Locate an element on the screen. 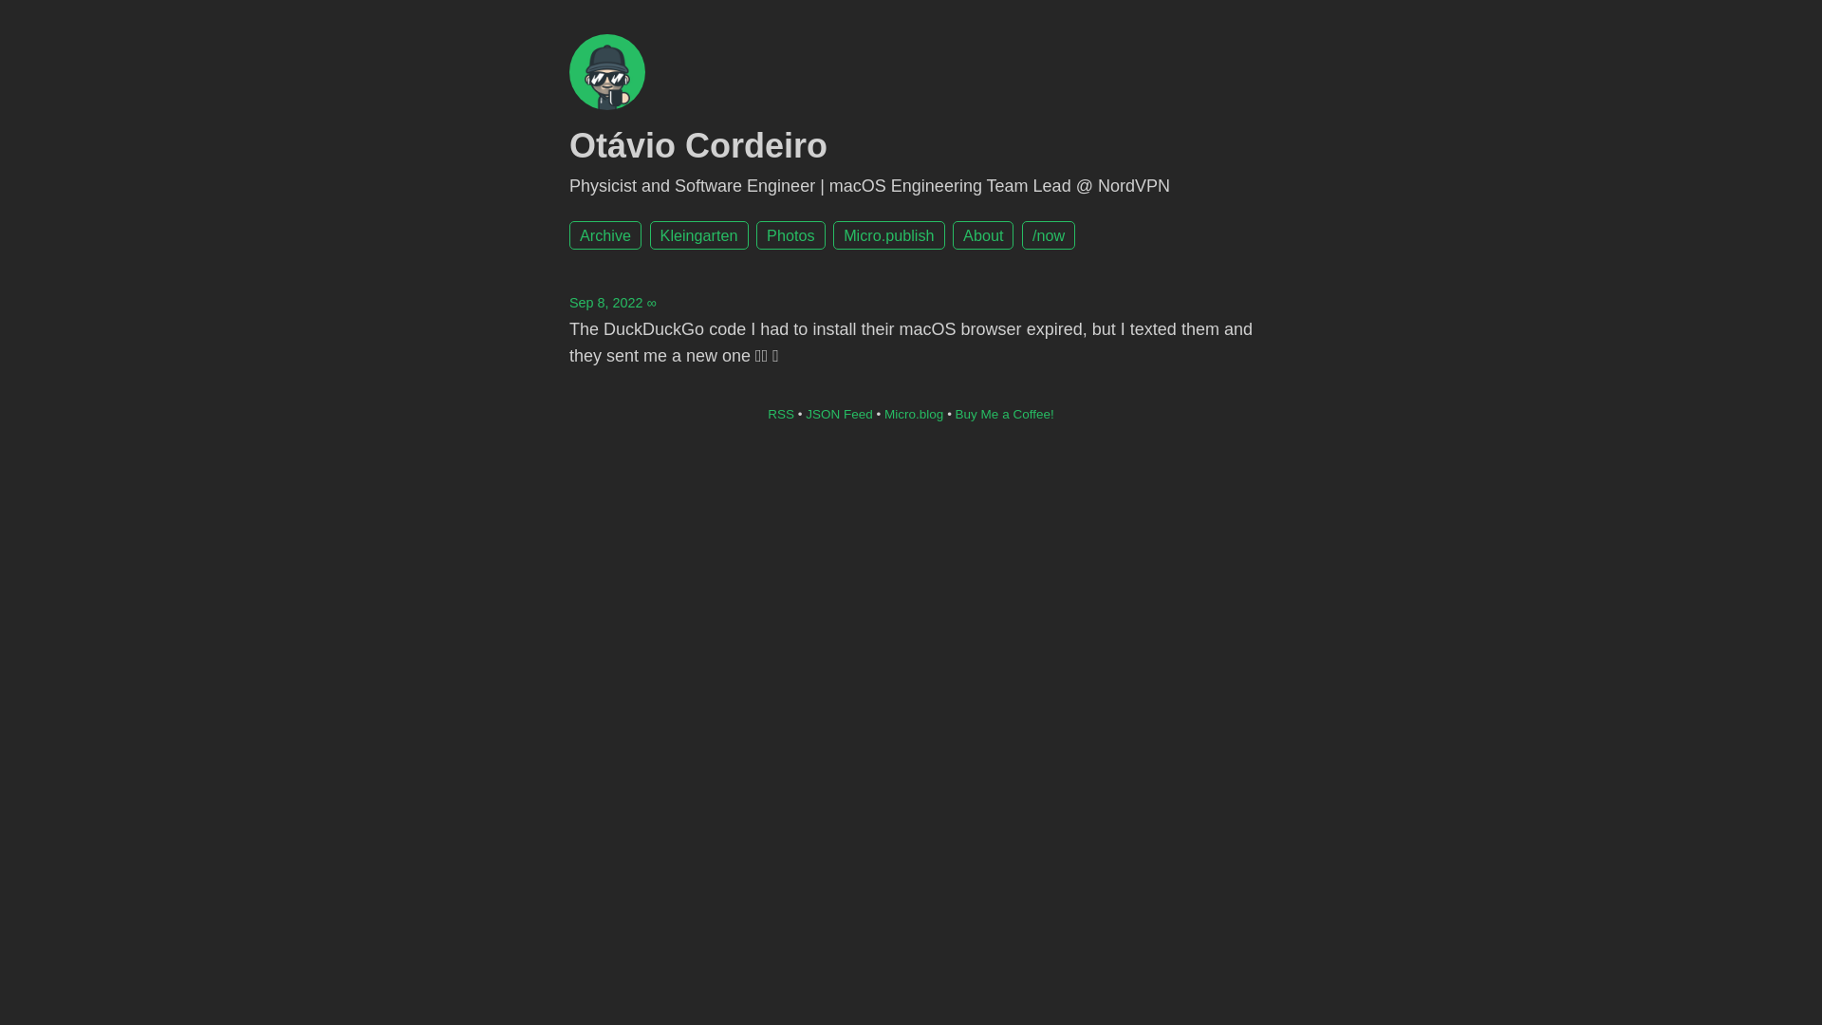  About is located at coordinates (983, 235).